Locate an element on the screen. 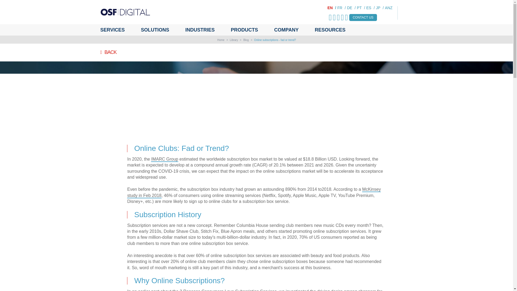  Go is located at coordinates (3, 3).